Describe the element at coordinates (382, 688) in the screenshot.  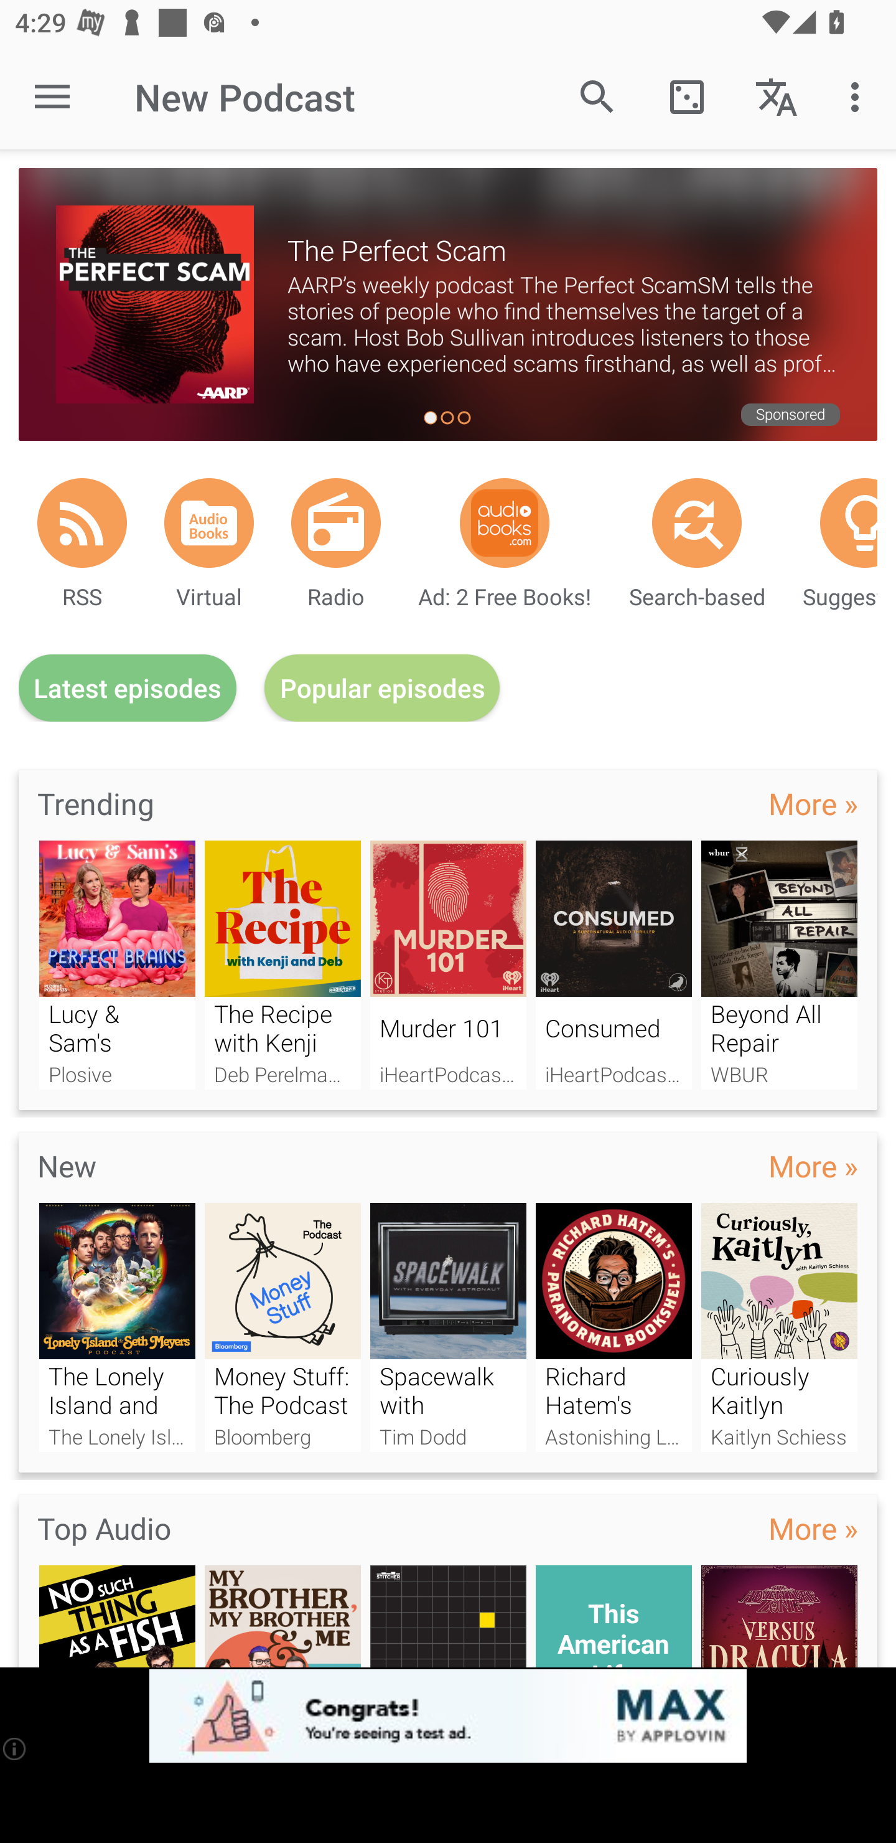
I see `Popular episodes` at that location.